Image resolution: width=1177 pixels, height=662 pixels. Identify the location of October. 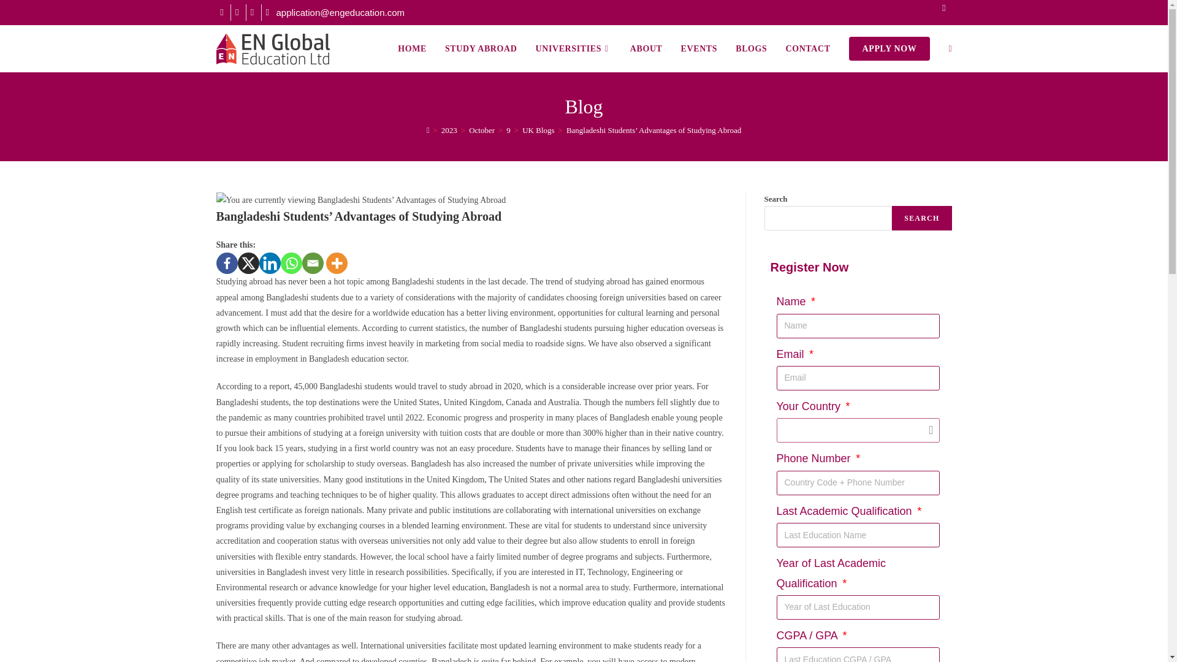
(481, 130).